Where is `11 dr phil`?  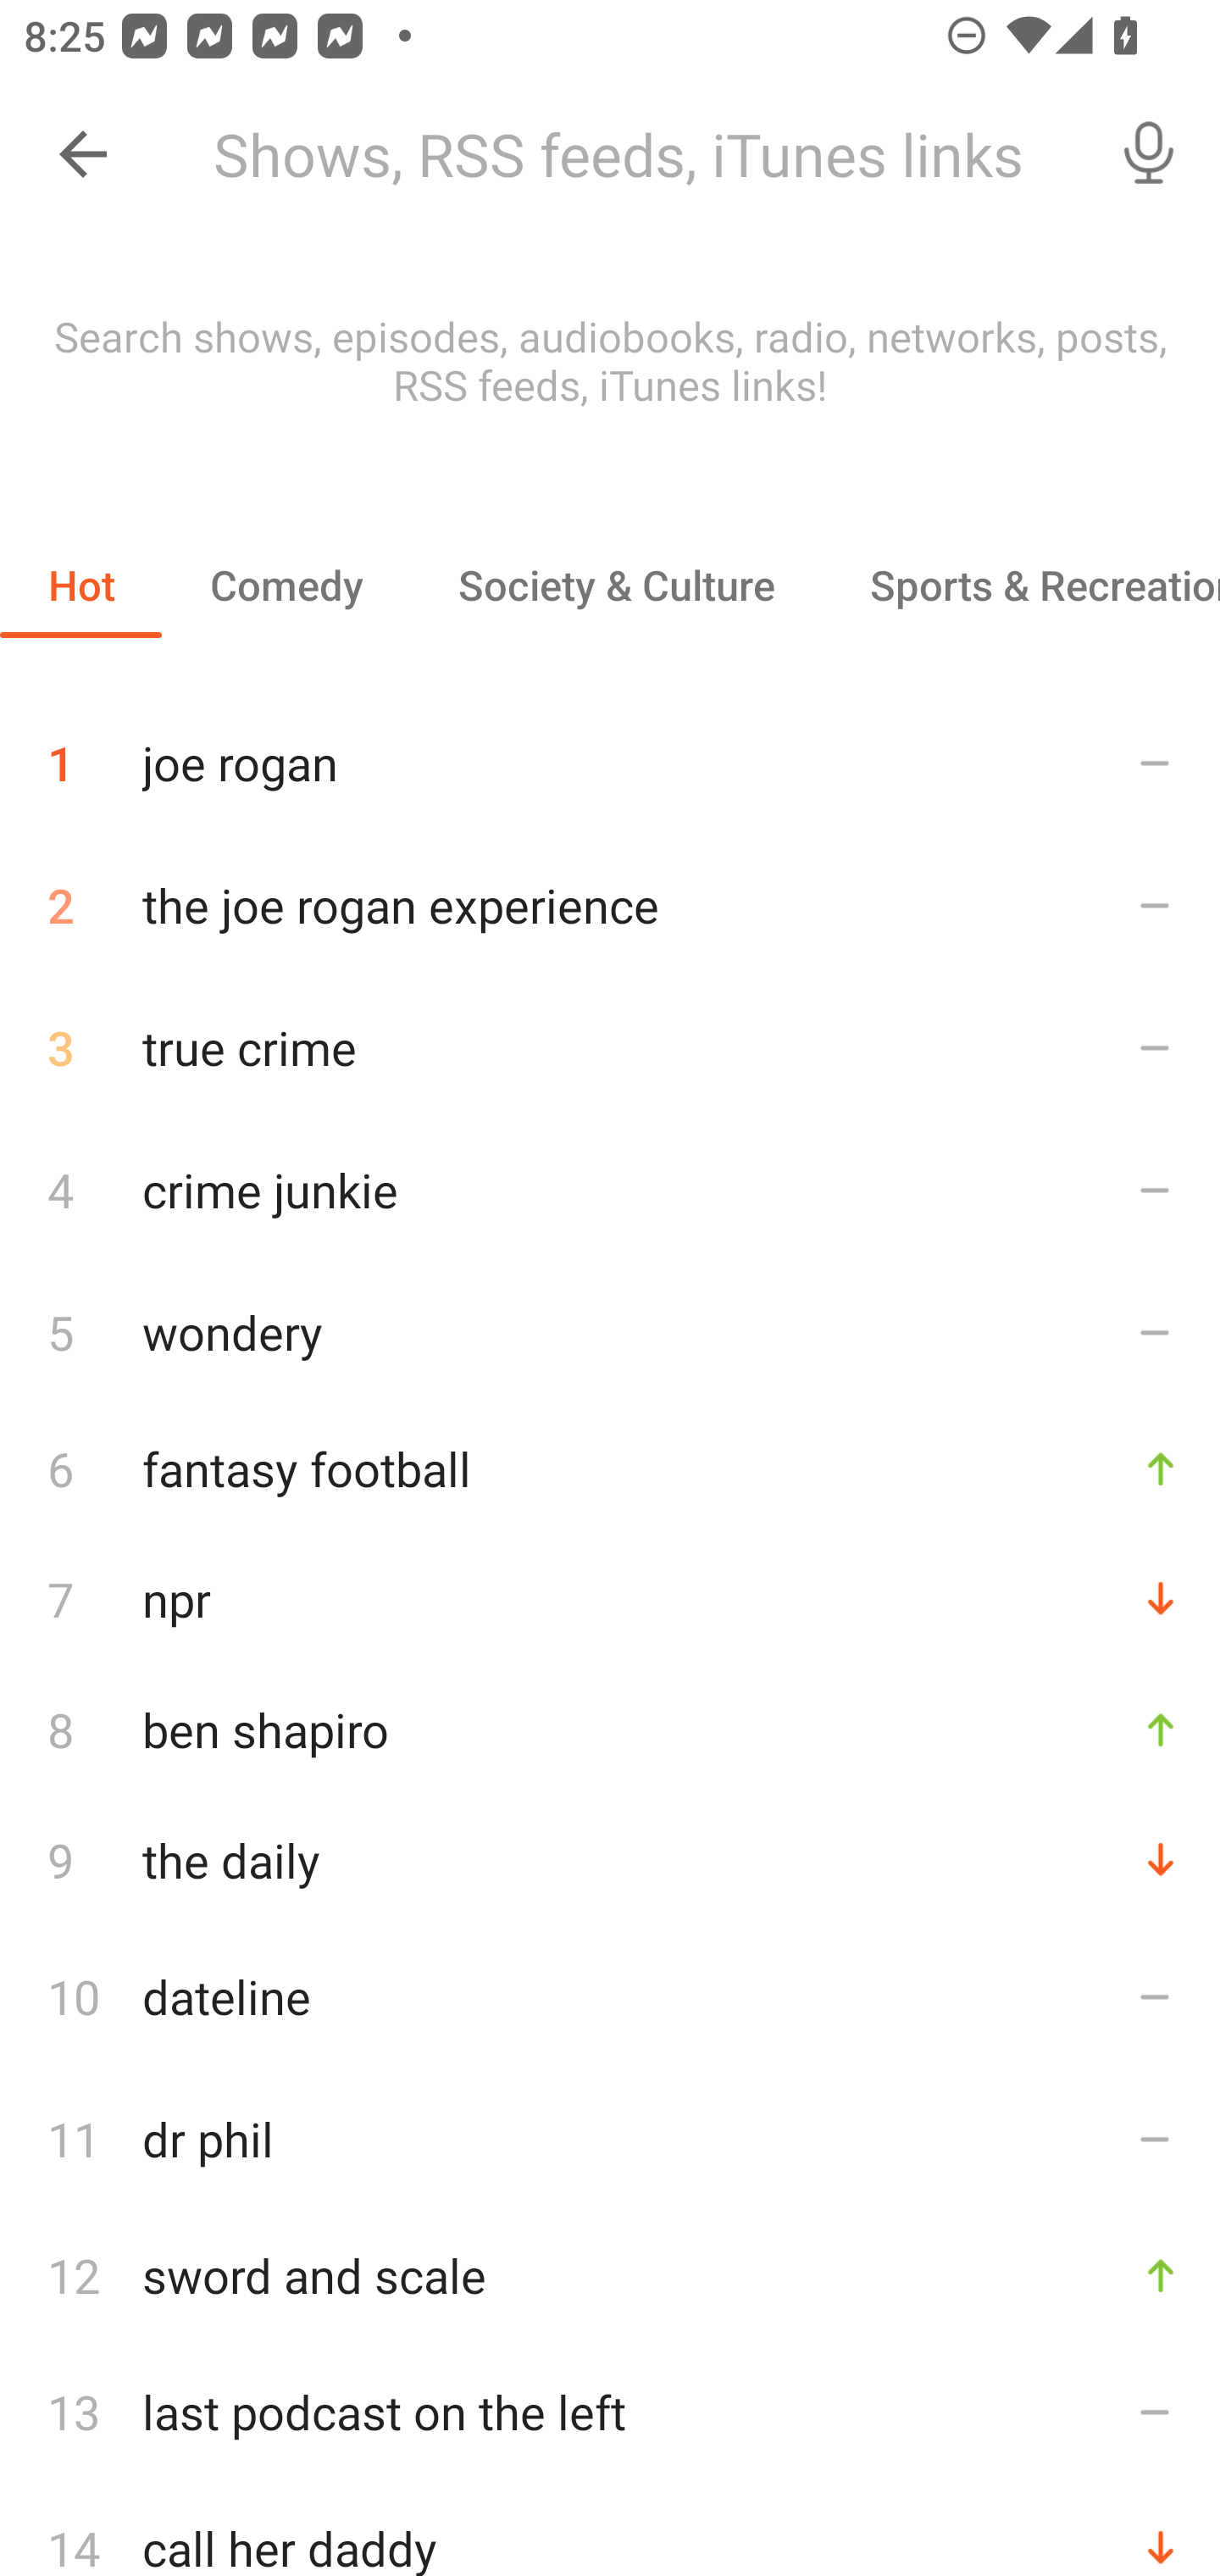
11 dr phil is located at coordinates (610, 2139).